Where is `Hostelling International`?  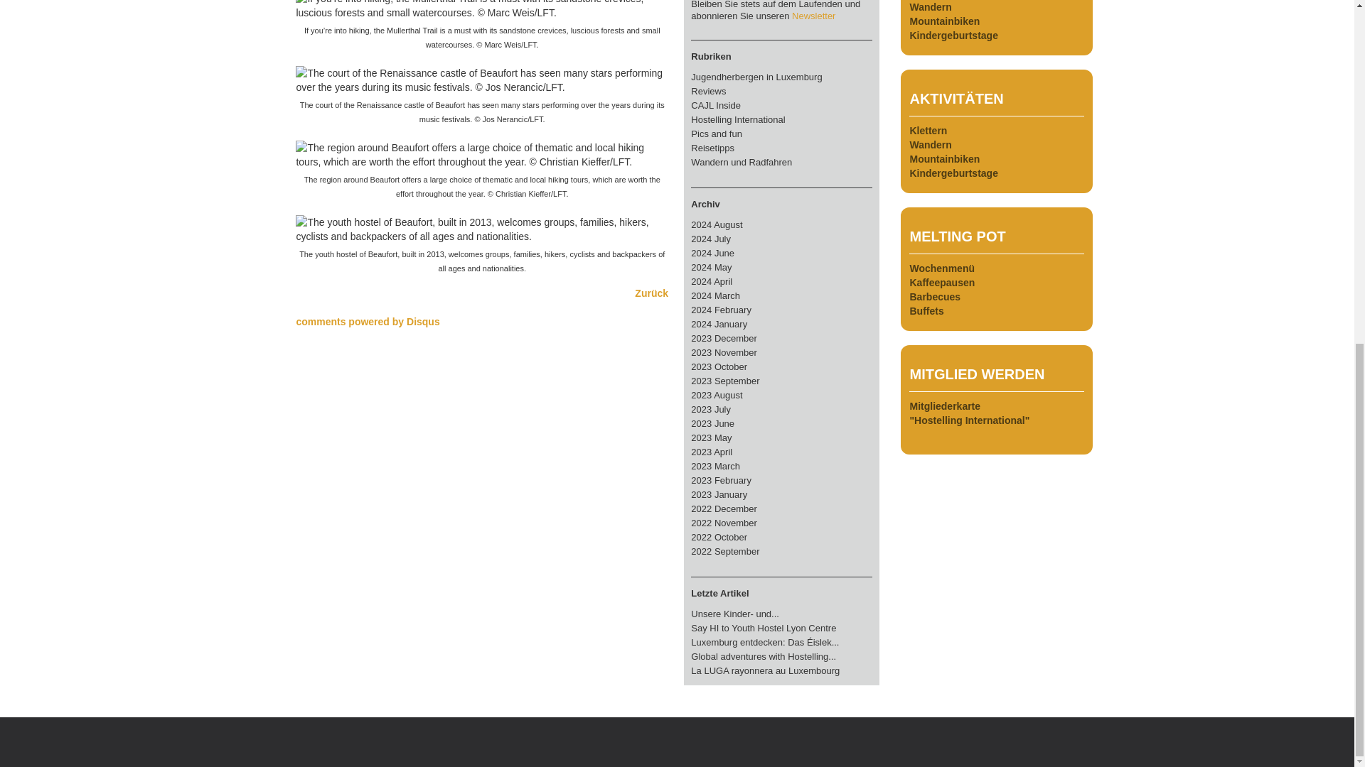
Hostelling International is located at coordinates (738, 119).